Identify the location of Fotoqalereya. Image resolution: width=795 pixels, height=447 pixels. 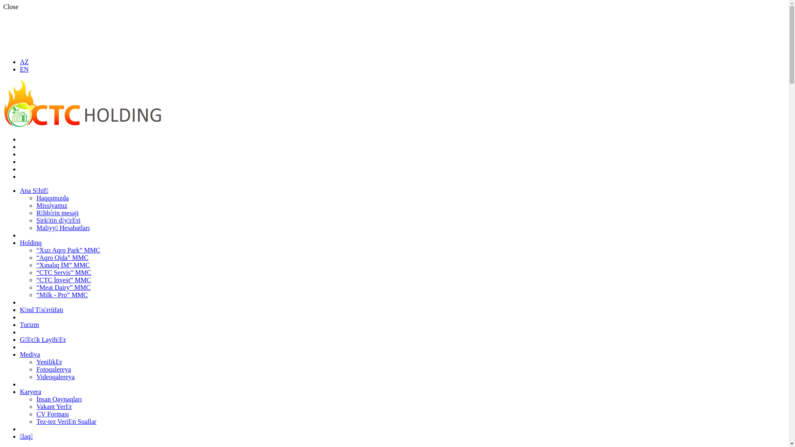
(54, 369).